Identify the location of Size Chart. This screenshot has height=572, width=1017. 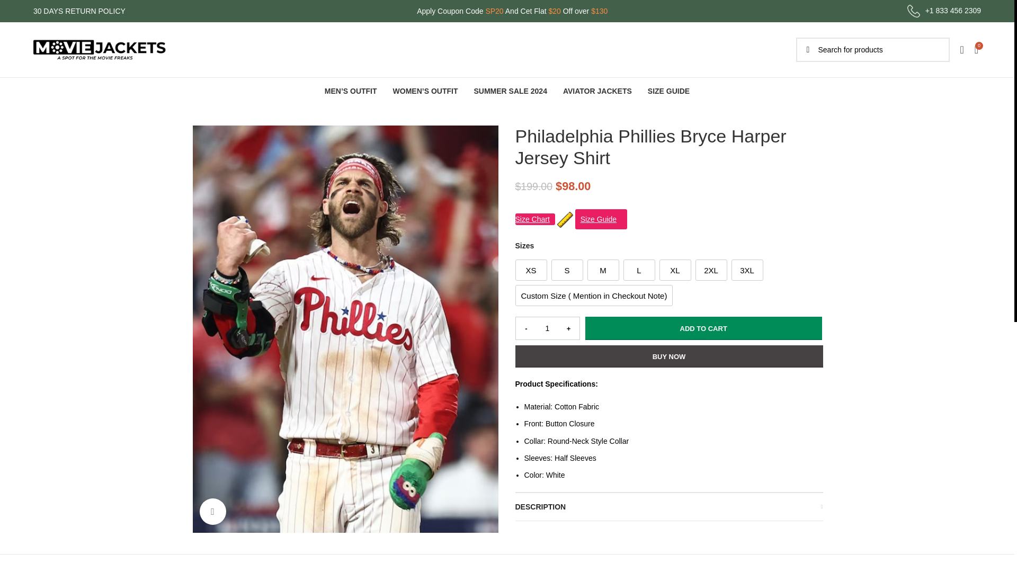
(534, 219).